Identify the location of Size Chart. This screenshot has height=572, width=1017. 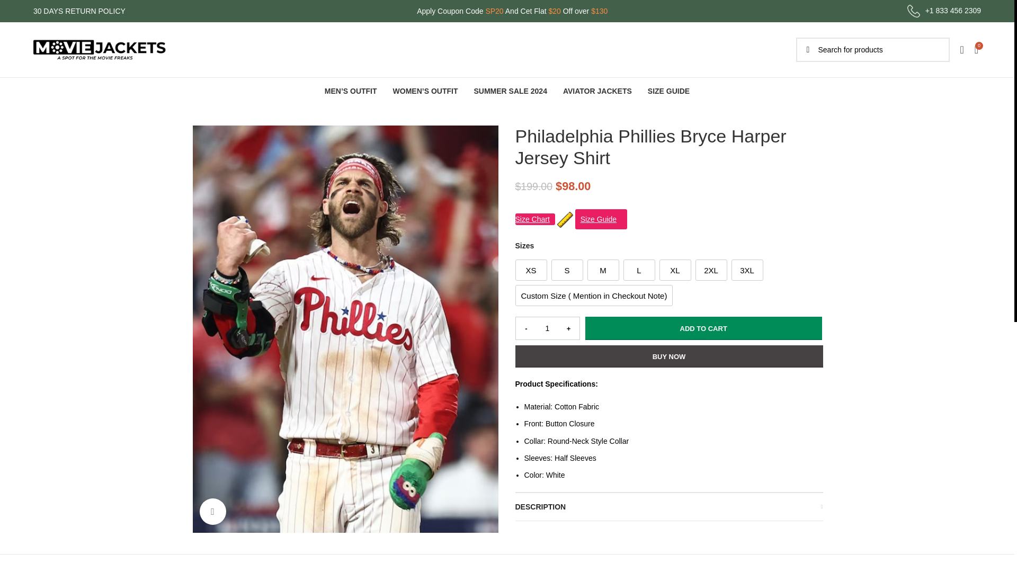
(534, 219).